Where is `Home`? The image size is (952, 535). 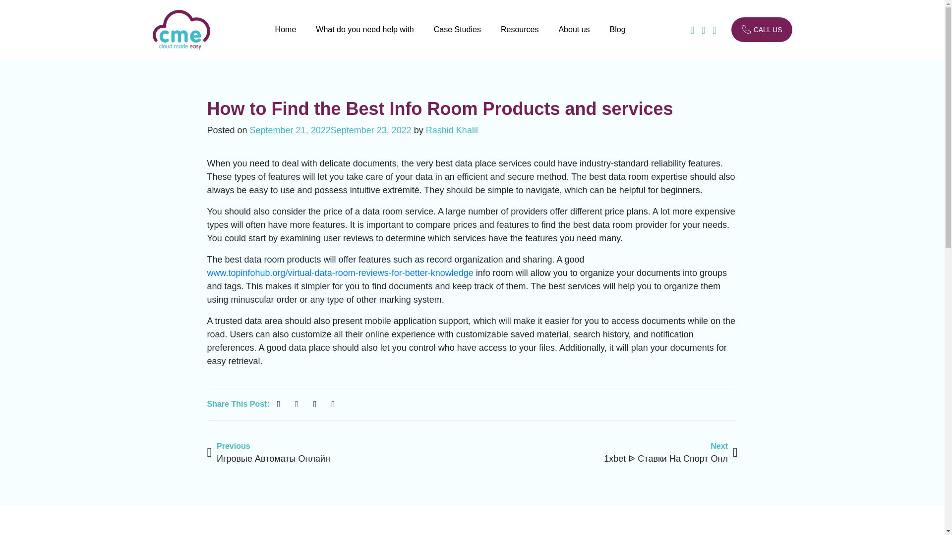
Home is located at coordinates (286, 37).